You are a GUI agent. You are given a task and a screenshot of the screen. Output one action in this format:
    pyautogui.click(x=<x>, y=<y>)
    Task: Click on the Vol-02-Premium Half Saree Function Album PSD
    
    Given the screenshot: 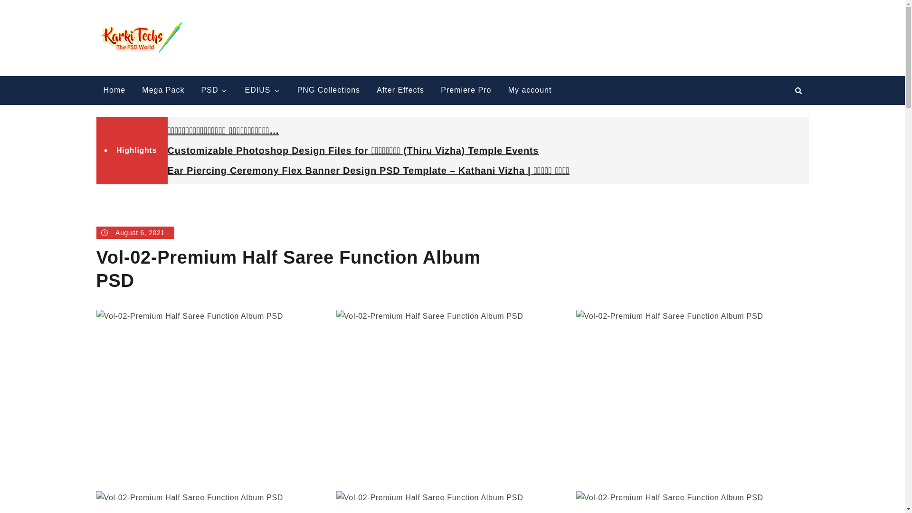 What is the action you would take?
    pyautogui.click(x=692, y=502)
    